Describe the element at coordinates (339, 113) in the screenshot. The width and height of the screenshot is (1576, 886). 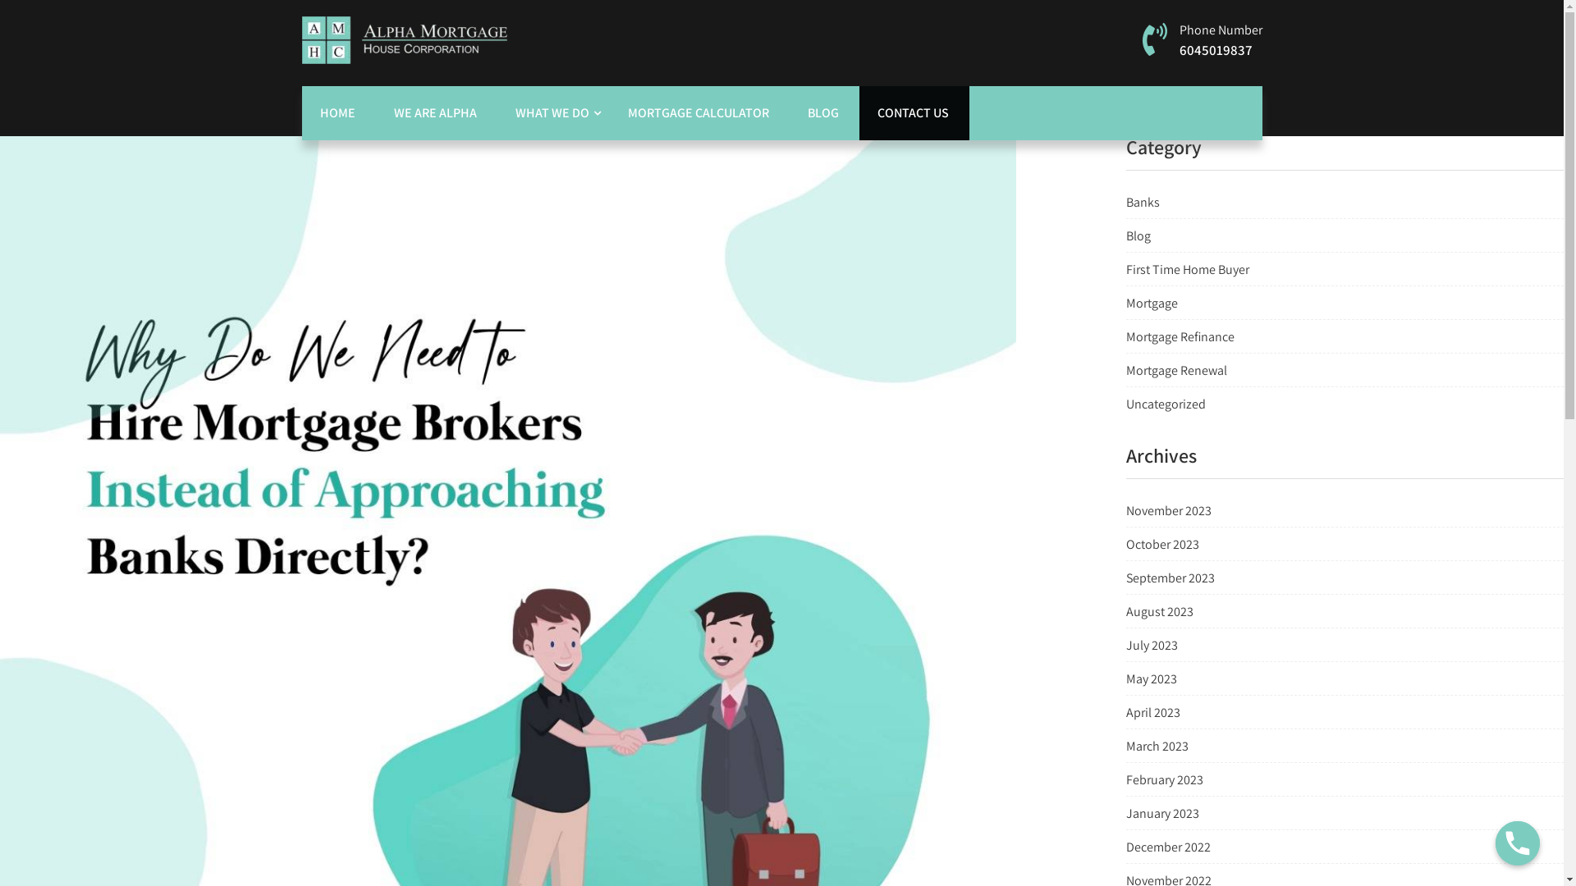
I see `HOME` at that location.